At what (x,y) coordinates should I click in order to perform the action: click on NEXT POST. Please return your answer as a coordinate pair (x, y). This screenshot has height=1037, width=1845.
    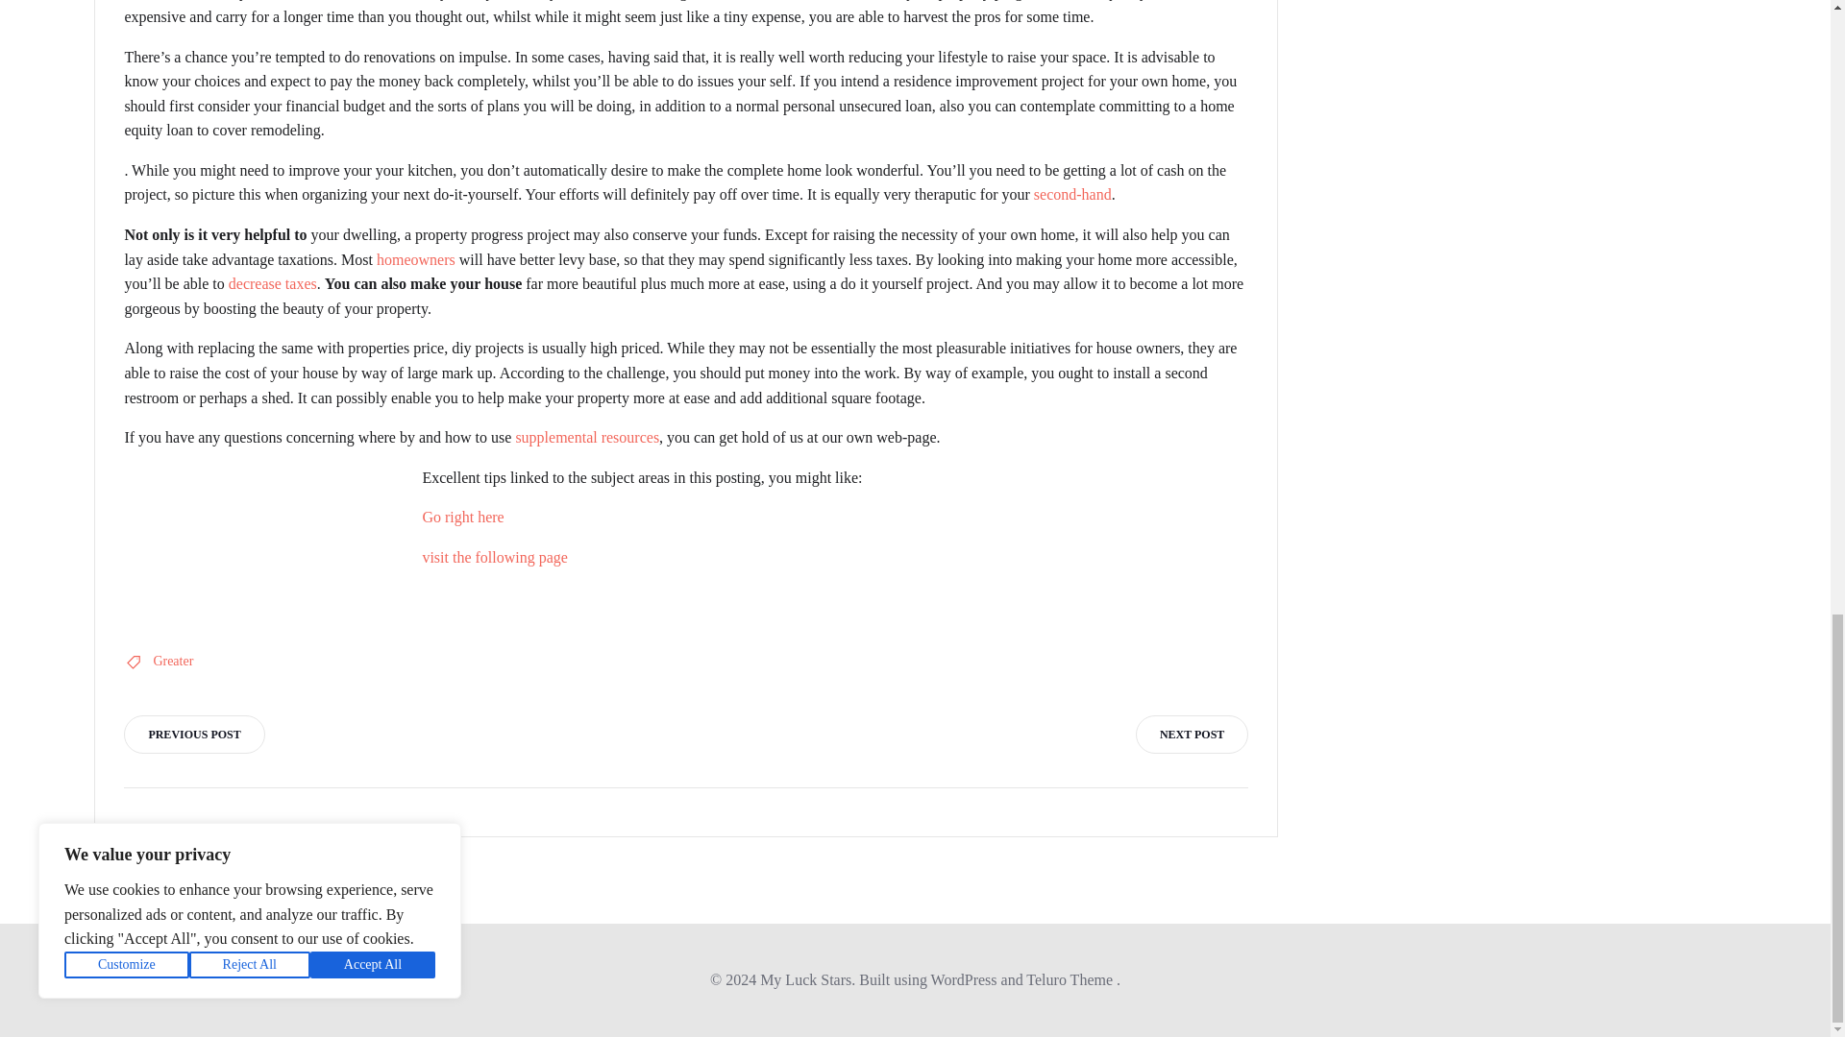
    Looking at the image, I should click on (1192, 735).